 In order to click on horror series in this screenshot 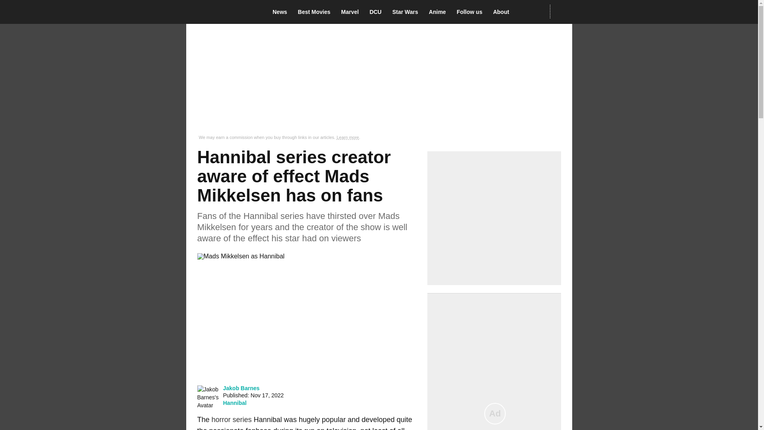, I will do `click(232, 420)`.